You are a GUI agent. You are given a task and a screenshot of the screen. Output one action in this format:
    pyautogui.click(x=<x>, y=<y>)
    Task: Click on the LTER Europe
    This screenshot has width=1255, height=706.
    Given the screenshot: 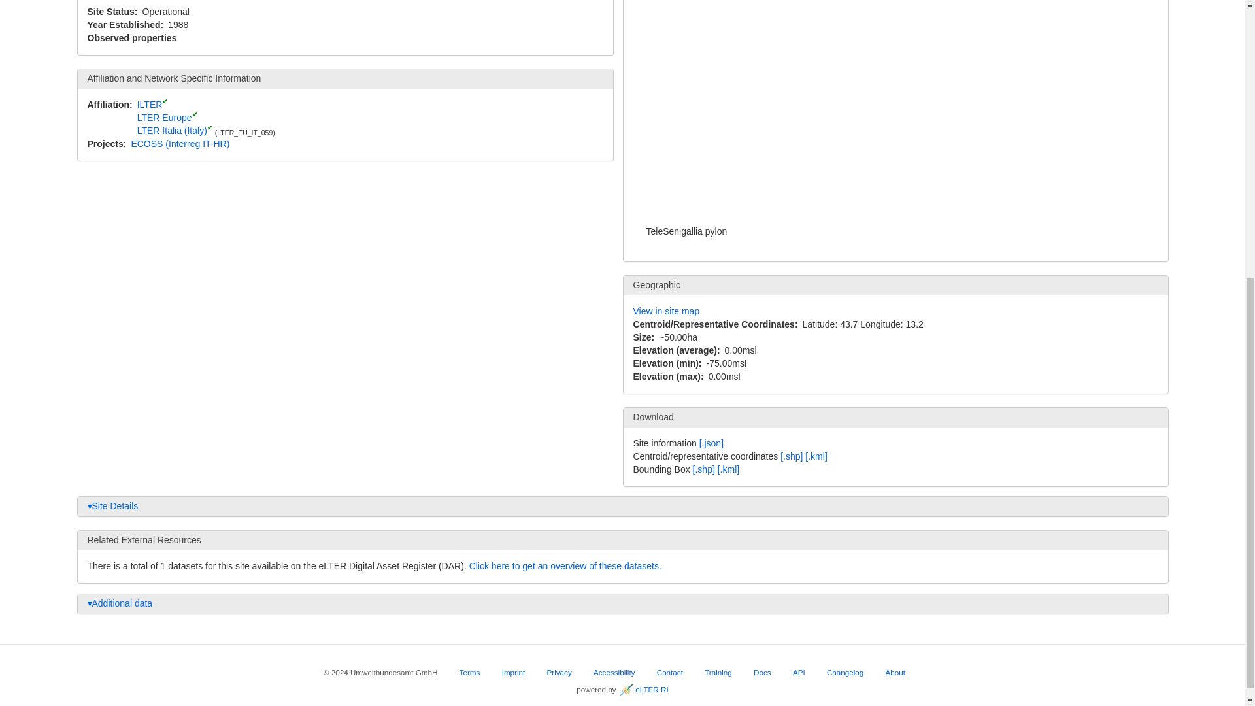 What is the action you would take?
    pyautogui.click(x=164, y=117)
    